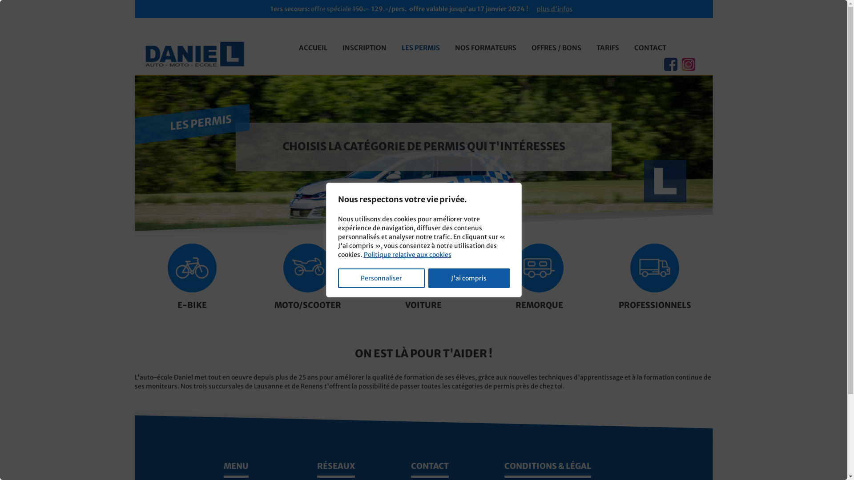 This screenshot has width=854, height=480. I want to click on plus d'infos, so click(555, 9).